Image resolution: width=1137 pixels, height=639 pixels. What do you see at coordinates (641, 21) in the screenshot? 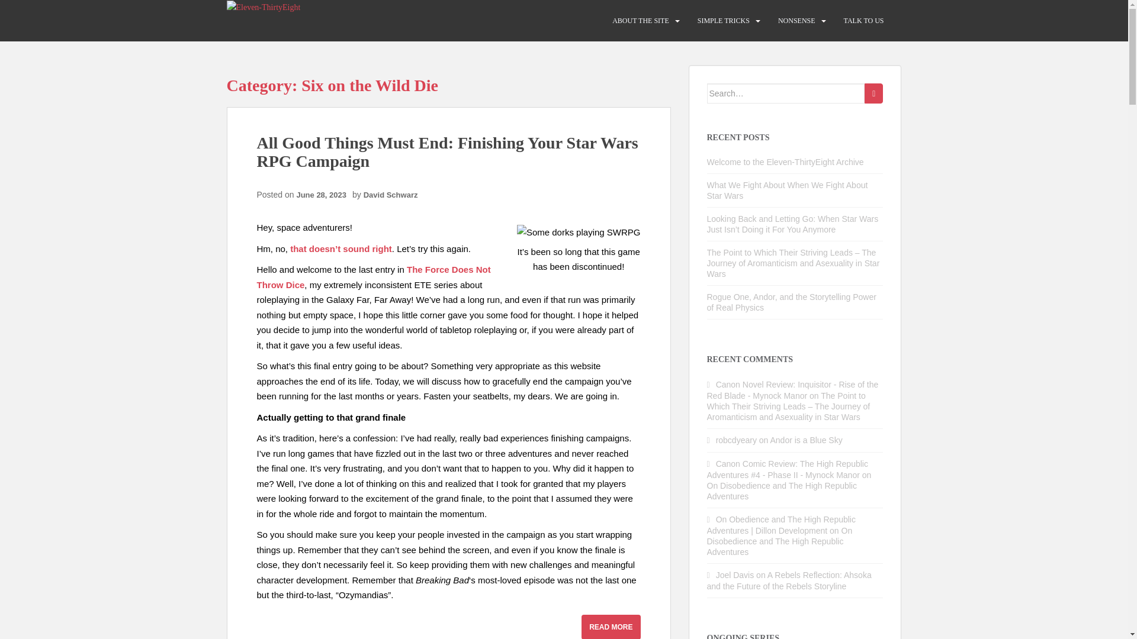
I see `ABOUT THE SITE` at bounding box center [641, 21].